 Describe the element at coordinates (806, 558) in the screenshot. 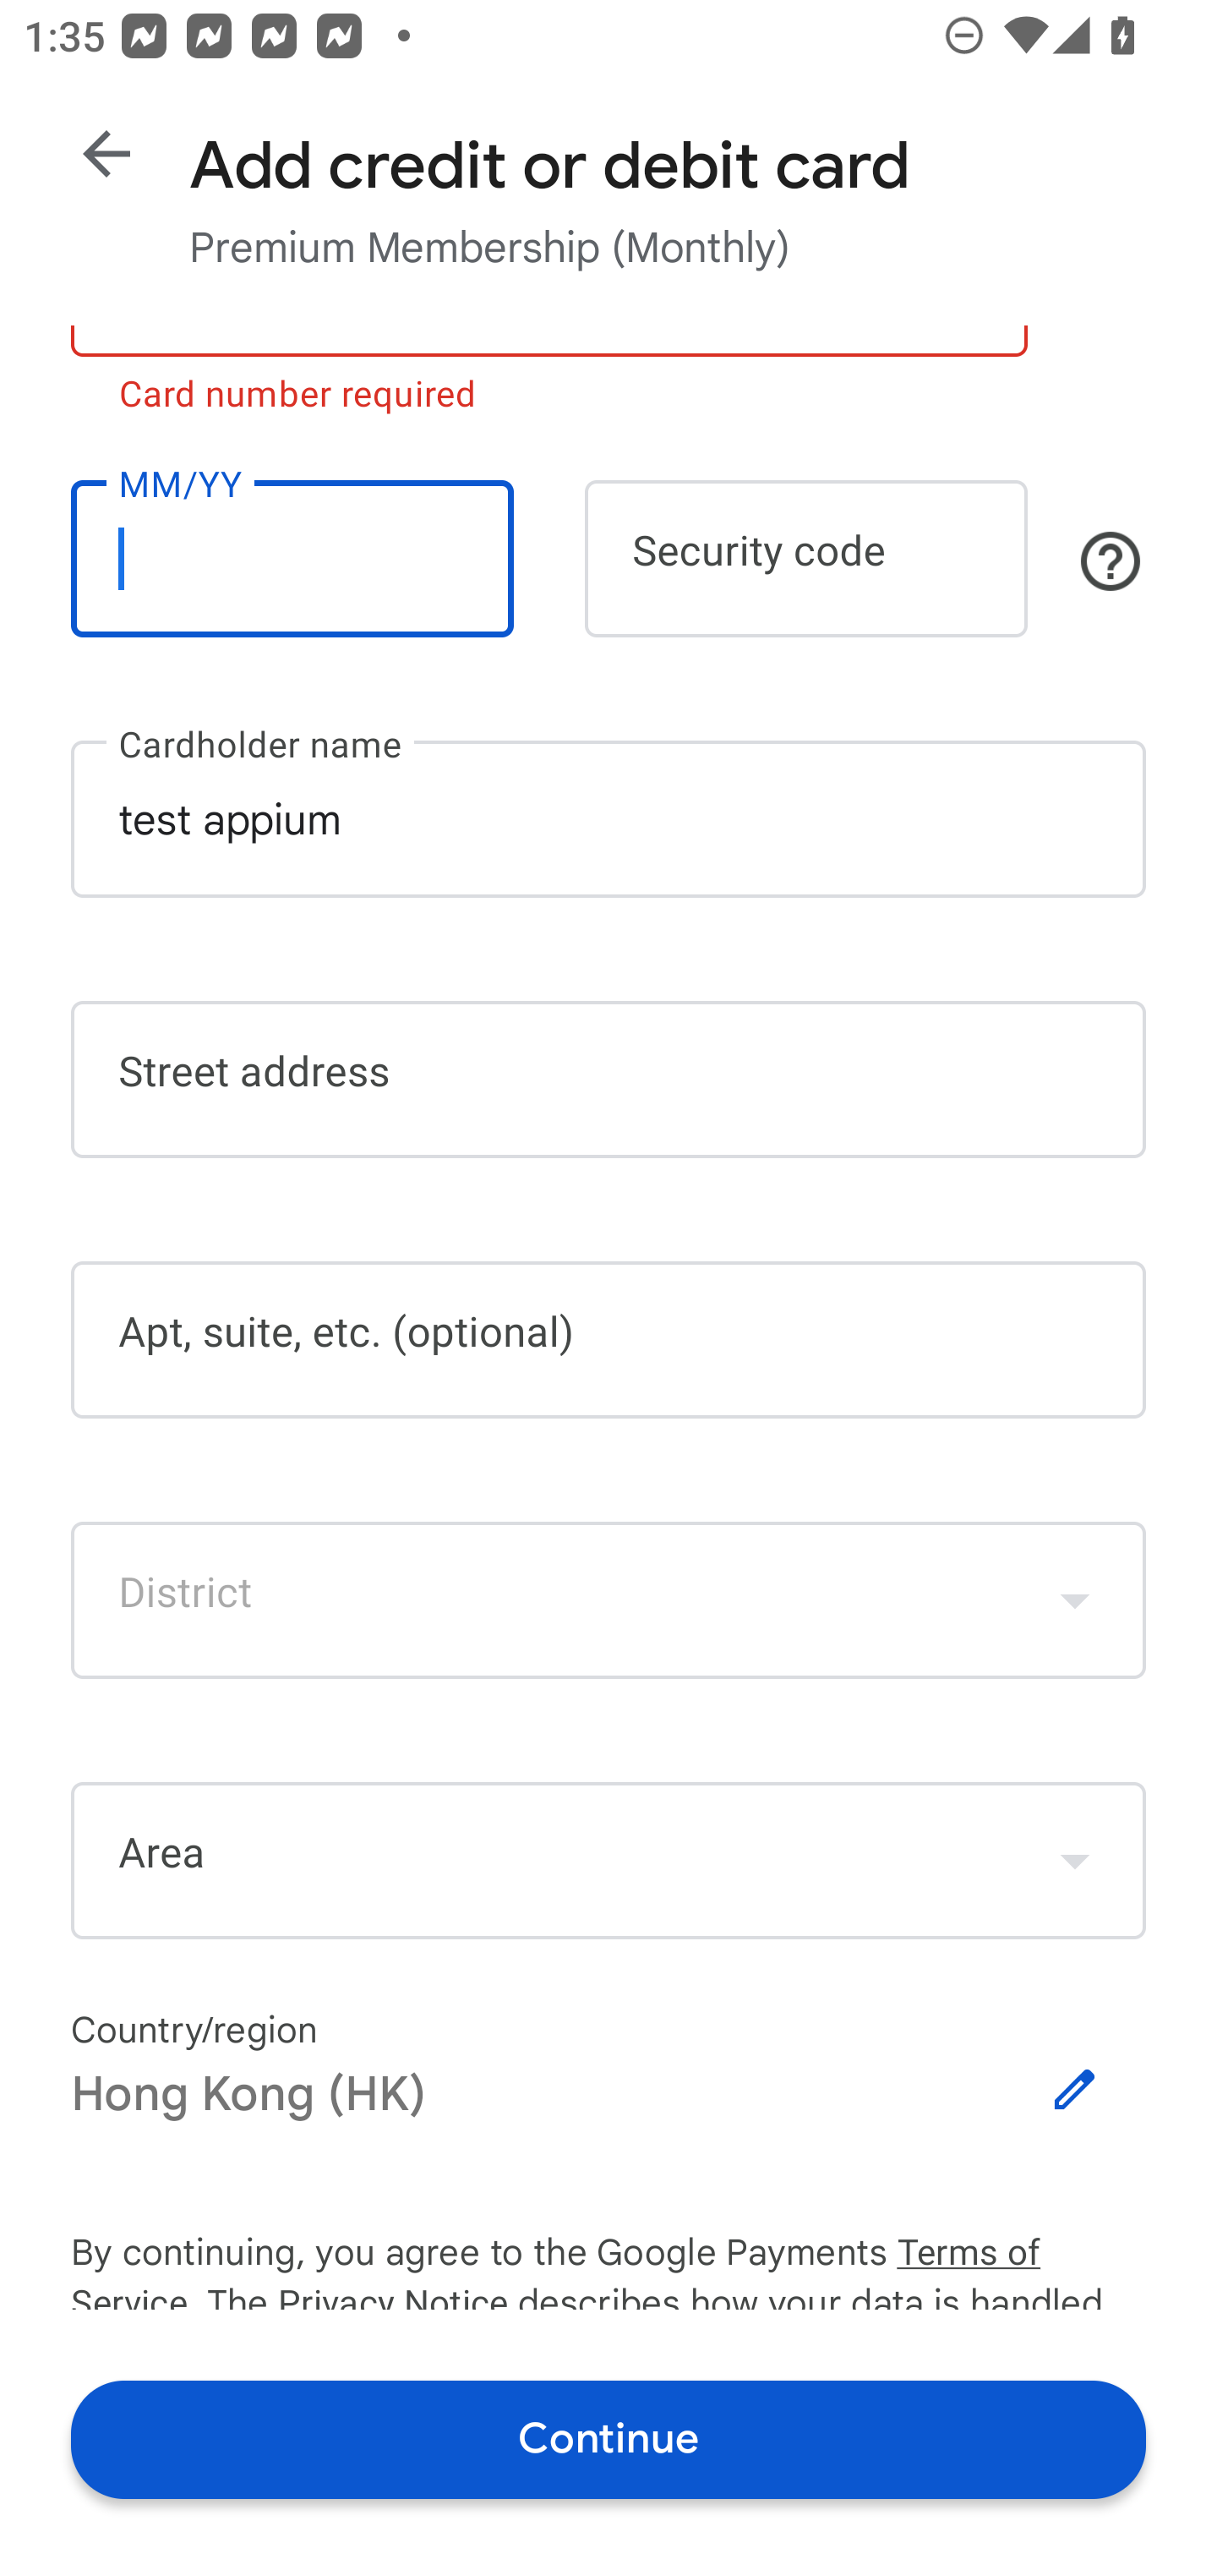

I see `Security code` at that location.